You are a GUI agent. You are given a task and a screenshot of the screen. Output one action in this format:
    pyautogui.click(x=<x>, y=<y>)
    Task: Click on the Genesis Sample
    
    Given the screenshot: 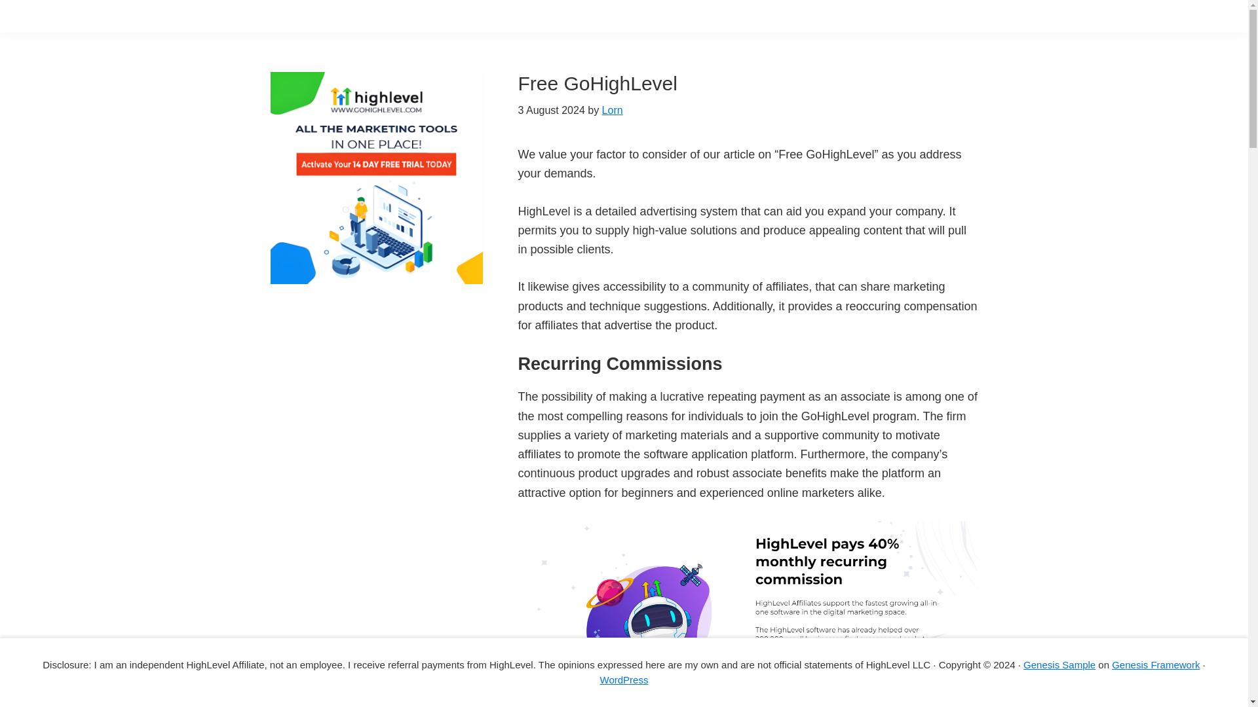 What is the action you would take?
    pyautogui.click(x=1059, y=664)
    